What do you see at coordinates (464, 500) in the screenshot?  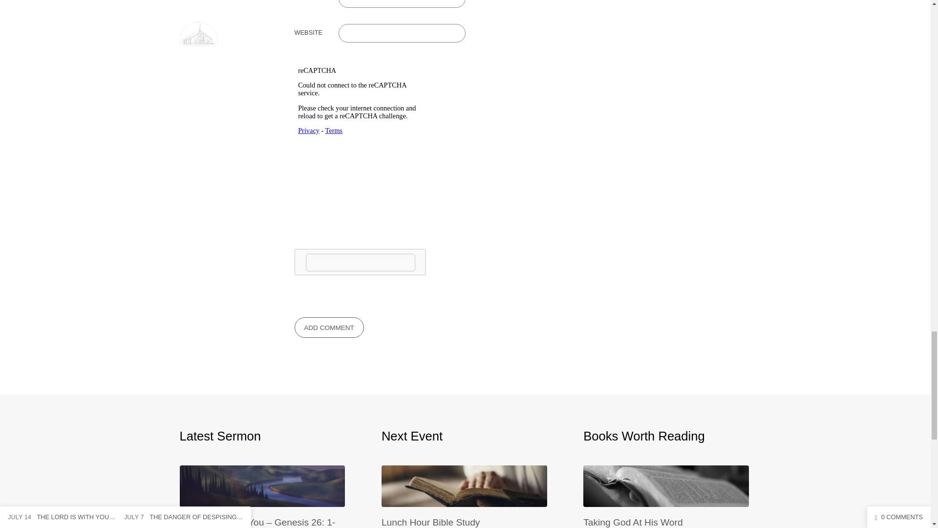 I see `Lunch Hour Bible Study` at bounding box center [464, 500].